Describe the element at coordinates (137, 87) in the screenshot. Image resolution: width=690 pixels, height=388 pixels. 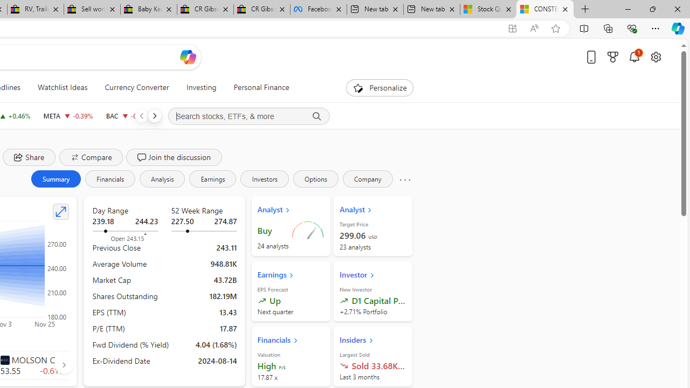
I see `Currency Converter` at that location.